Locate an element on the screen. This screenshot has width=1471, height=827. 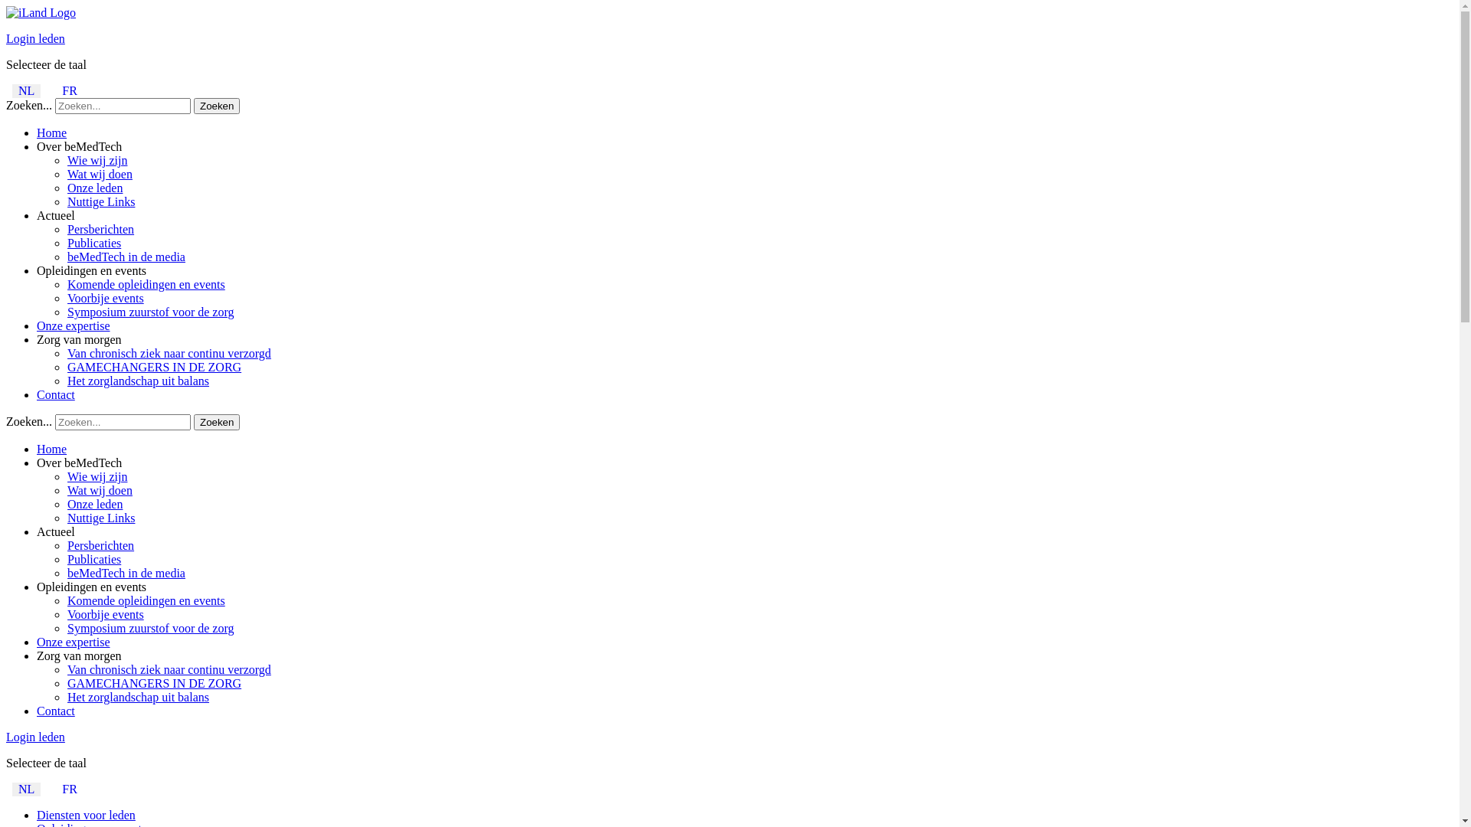
Nuttige Links is located at coordinates (101, 202).